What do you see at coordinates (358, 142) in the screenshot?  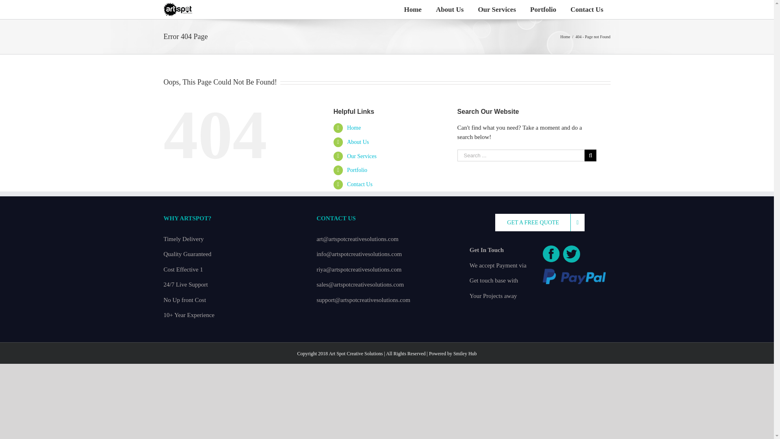 I see `About Us` at bounding box center [358, 142].